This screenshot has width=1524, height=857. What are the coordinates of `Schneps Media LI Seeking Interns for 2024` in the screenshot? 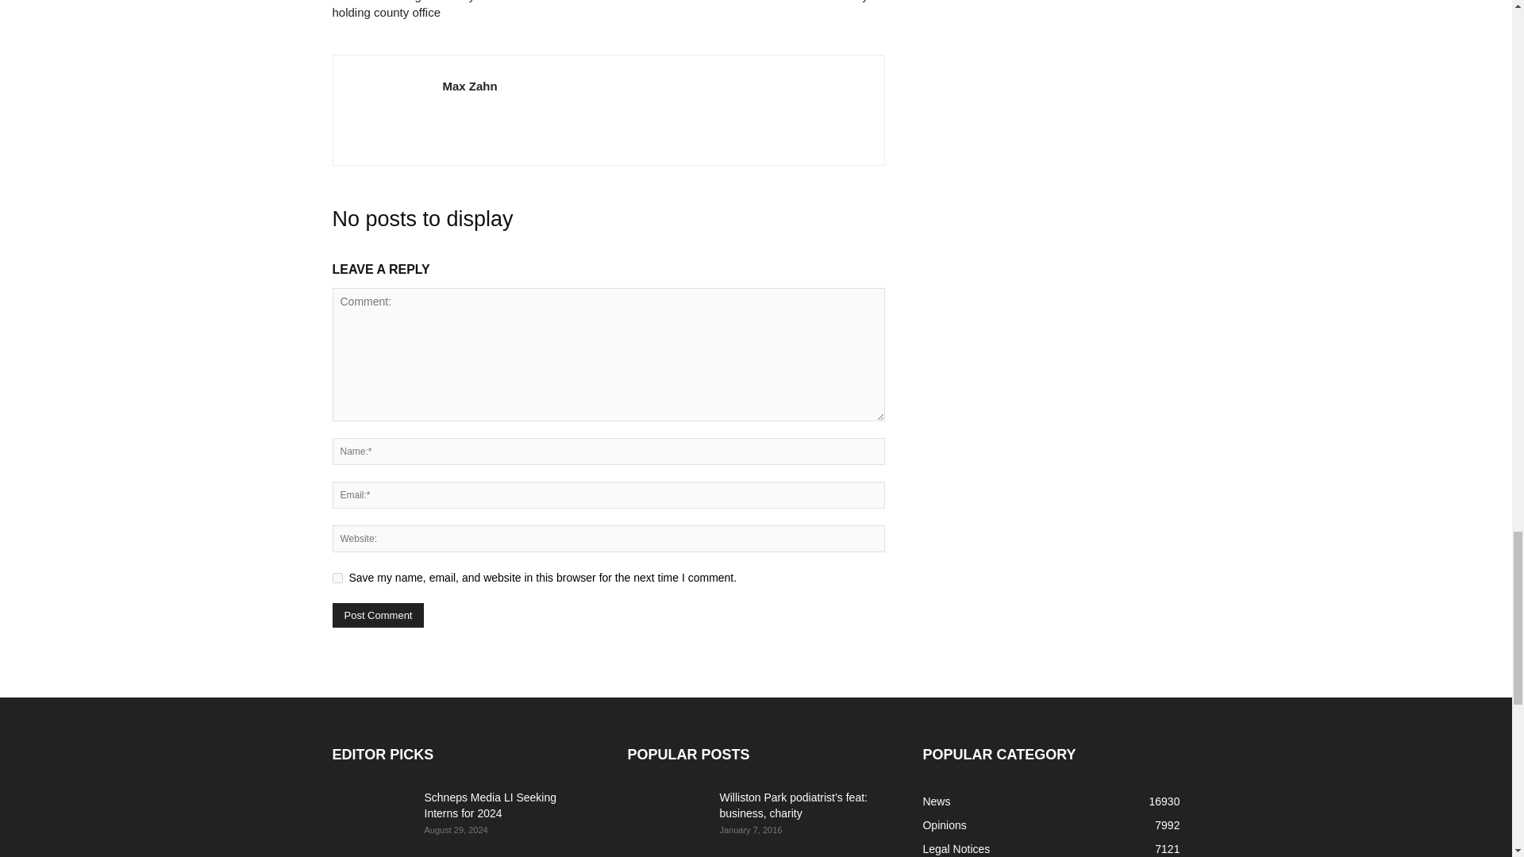 It's located at (371, 817).